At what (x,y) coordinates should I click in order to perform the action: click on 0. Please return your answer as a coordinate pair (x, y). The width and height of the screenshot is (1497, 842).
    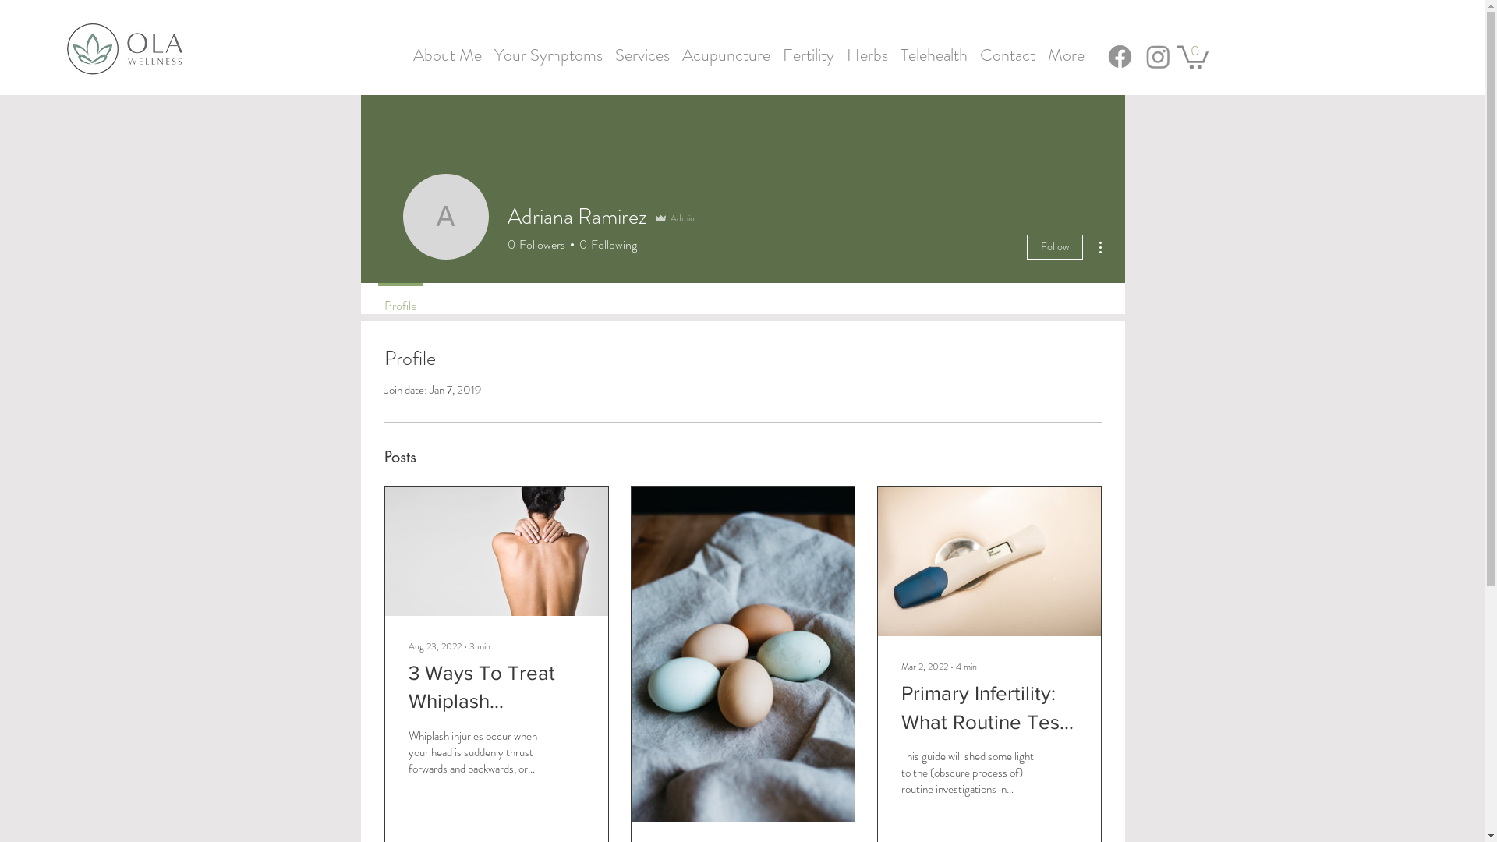
    Looking at the image, I should click on (1193, 56).